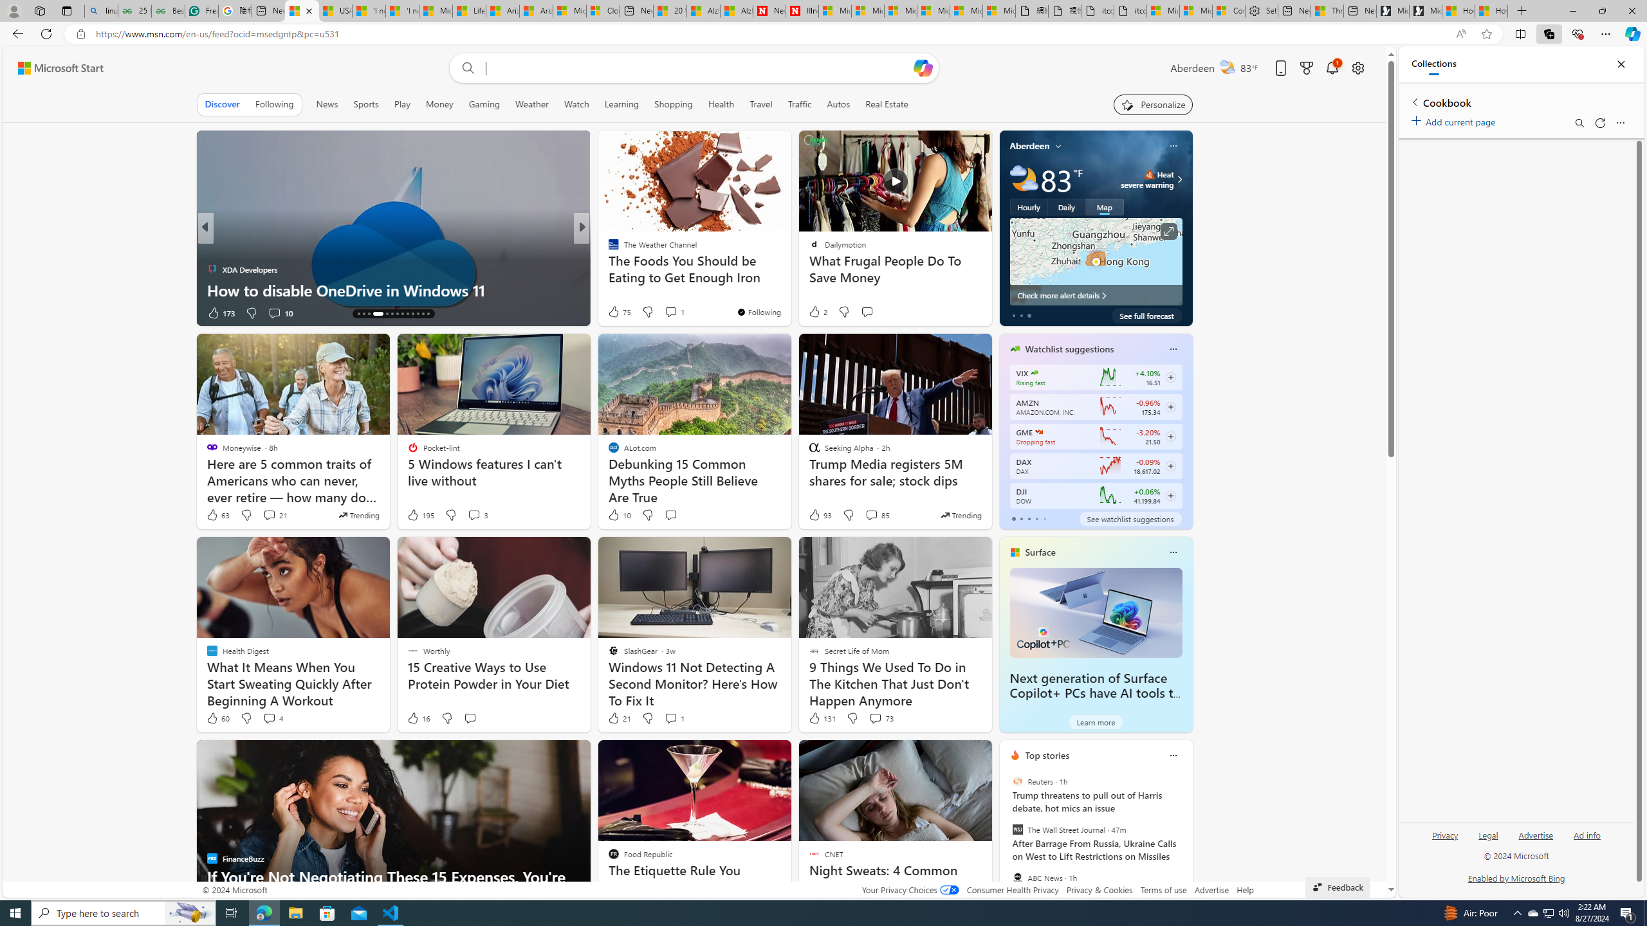  I want to click on Surface, so click(1040, 552).